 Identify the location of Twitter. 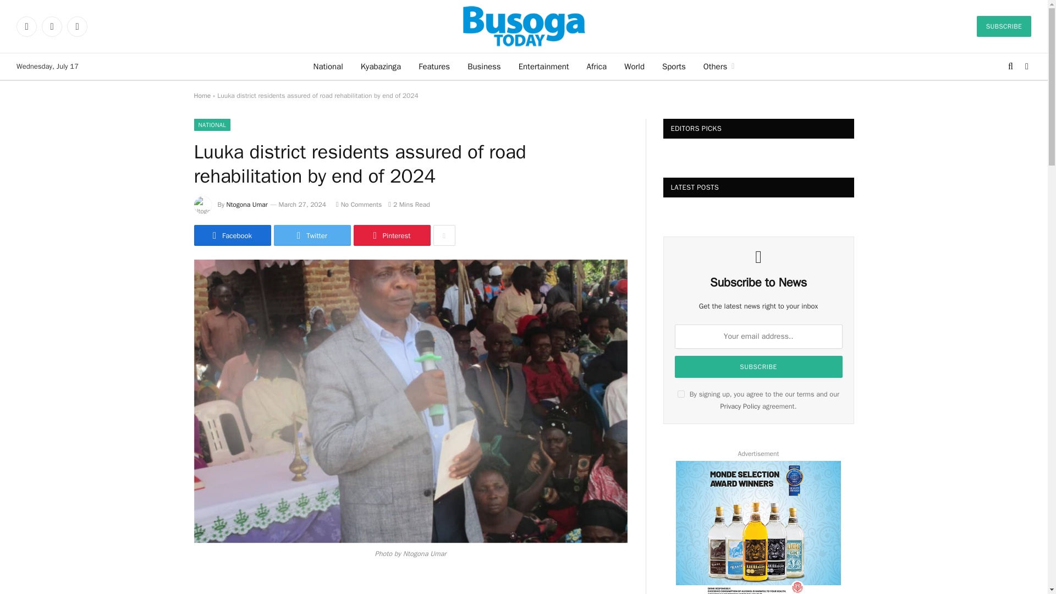
(52, 26).